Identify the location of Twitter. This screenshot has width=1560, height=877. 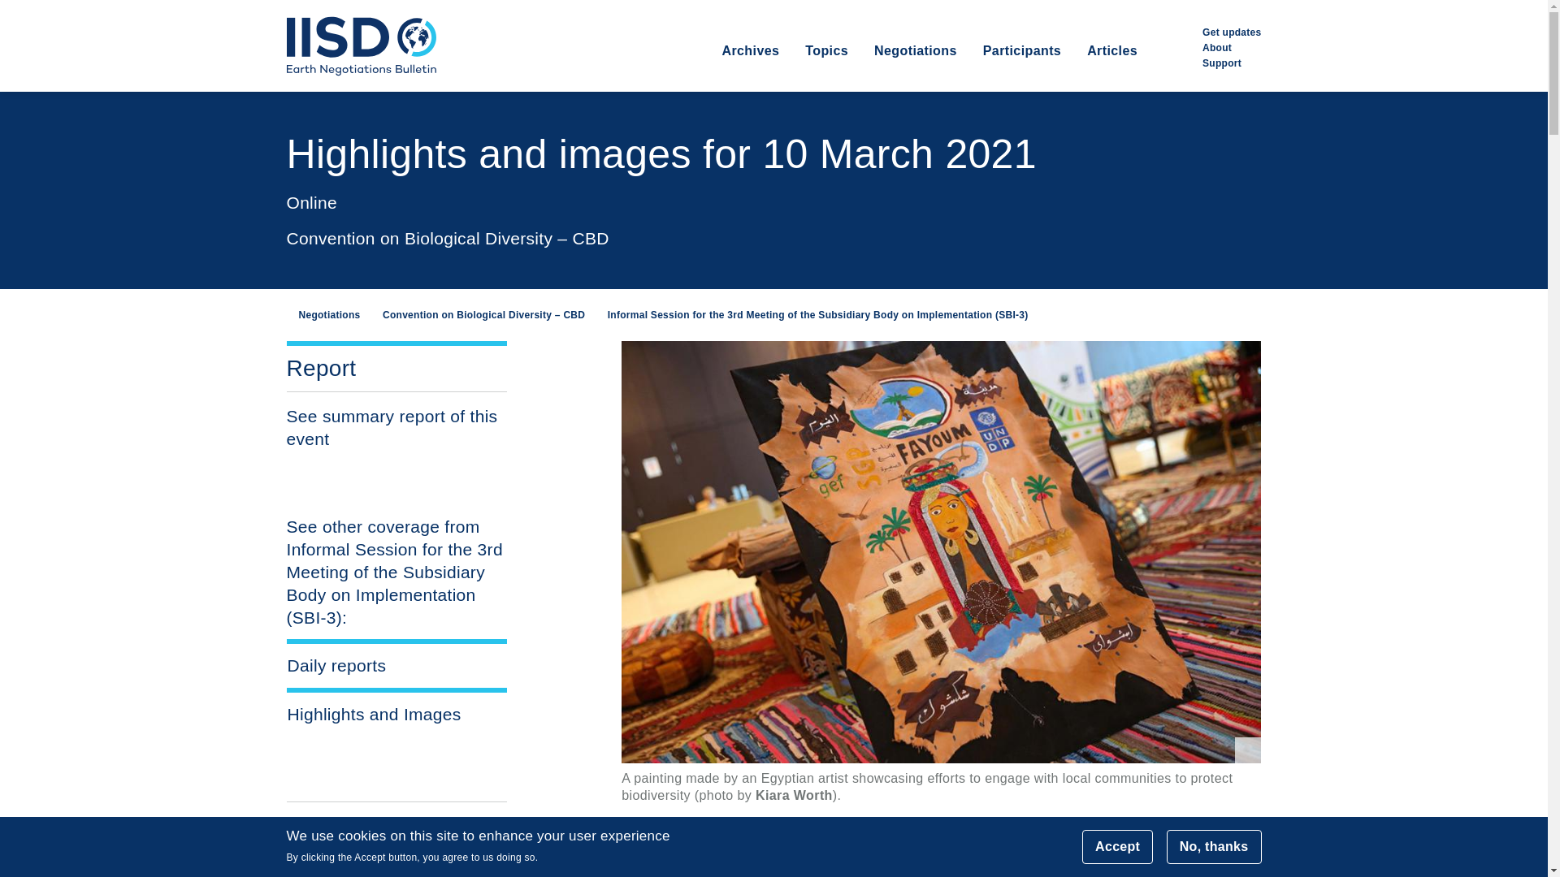
(321, 856).